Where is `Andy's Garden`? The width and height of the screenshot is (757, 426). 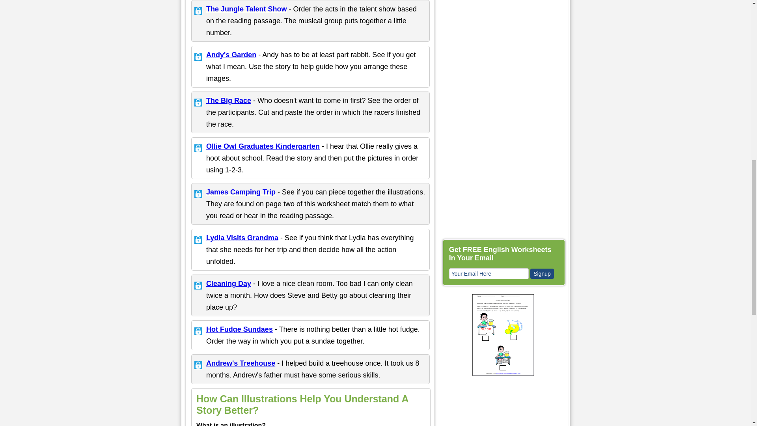 Andy's Garden is located at coordinates (231, 54).